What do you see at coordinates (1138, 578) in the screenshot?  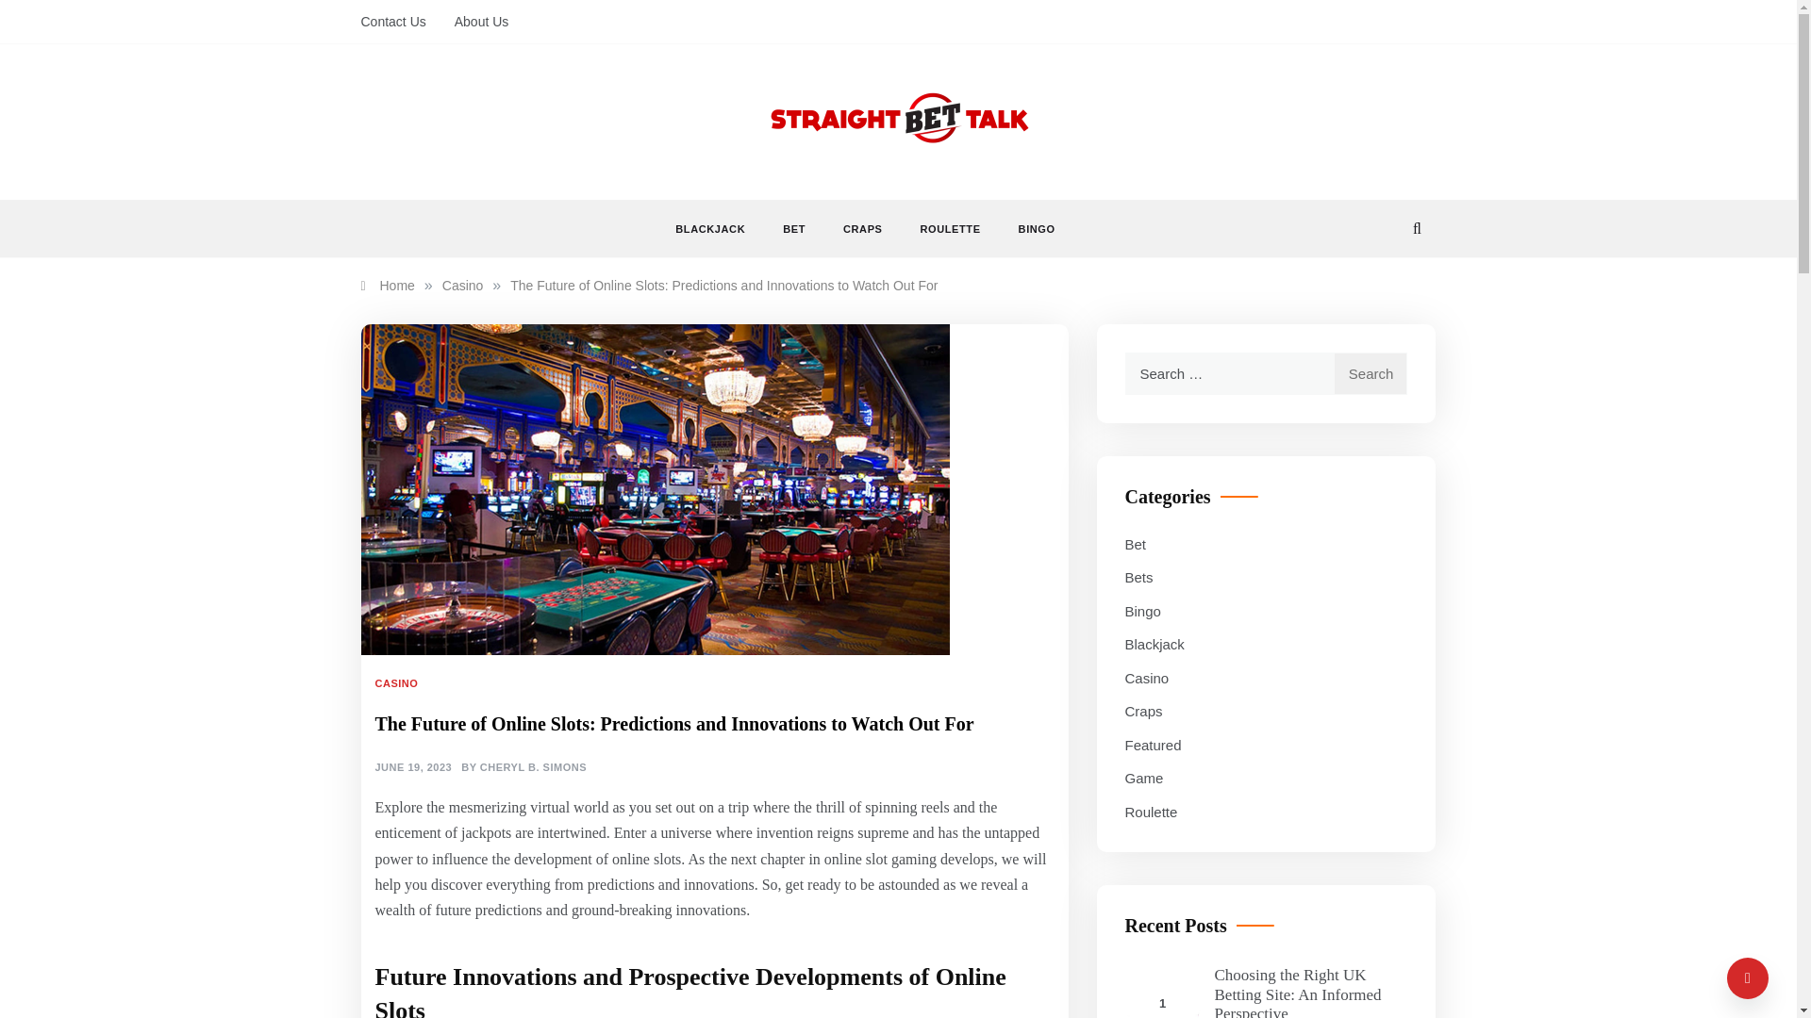 I see `Bets` at bounding box center [1138, 578].